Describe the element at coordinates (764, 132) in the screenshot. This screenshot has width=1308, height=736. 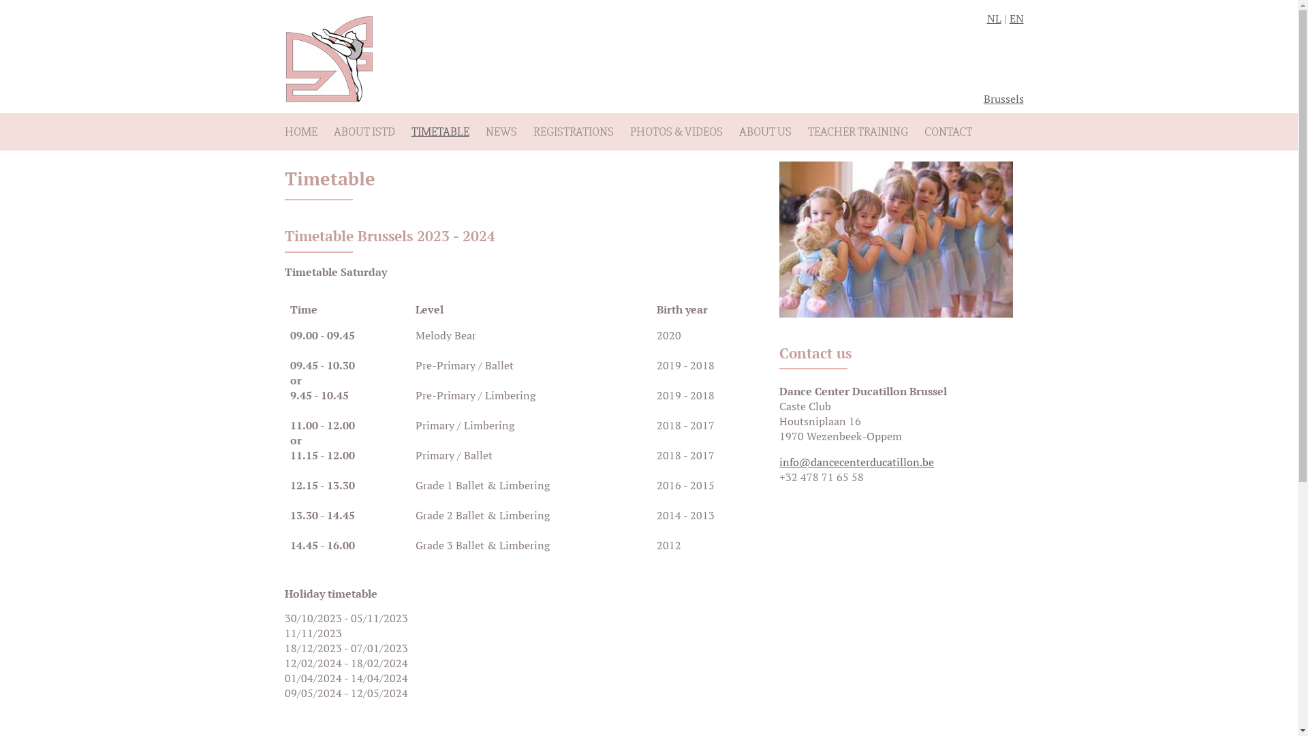
I see `ABOUT US` at that location.